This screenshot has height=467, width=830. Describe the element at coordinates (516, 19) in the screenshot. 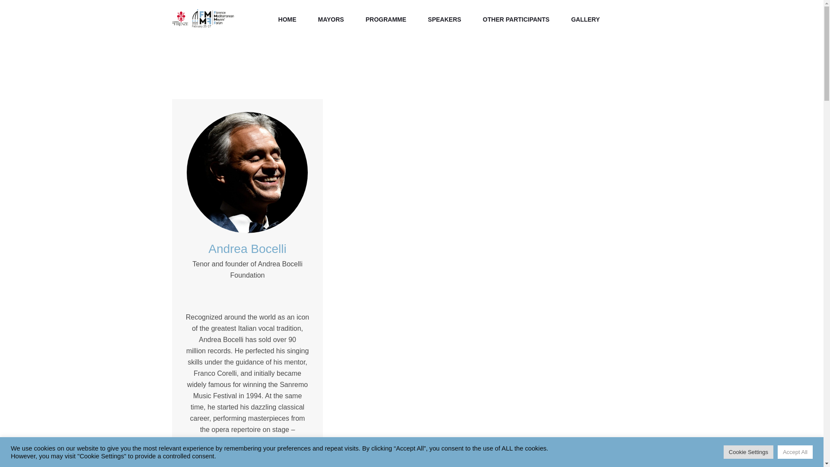

I see `OTHER PARTICIPANTS` at that location.